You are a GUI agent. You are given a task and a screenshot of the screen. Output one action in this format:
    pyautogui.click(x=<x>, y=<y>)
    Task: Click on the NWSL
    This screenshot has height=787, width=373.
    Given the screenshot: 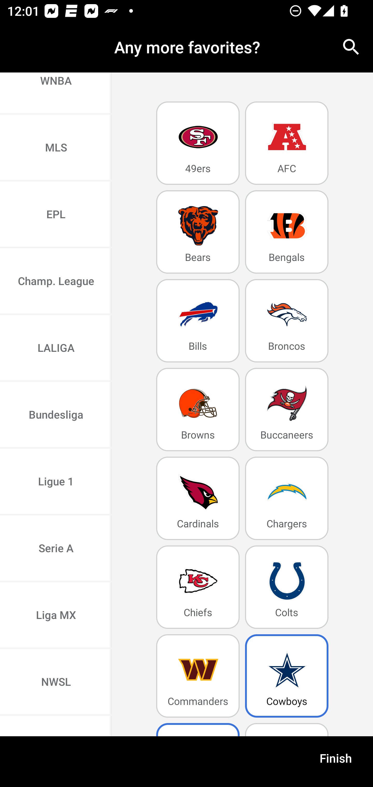 What is the action you would take?
    pyautogui.click(x=56, y=683)
    